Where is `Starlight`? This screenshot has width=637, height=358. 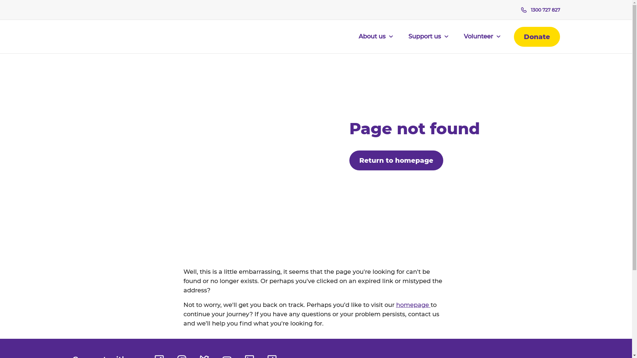
Starlight is located at coordinates (107, 37).